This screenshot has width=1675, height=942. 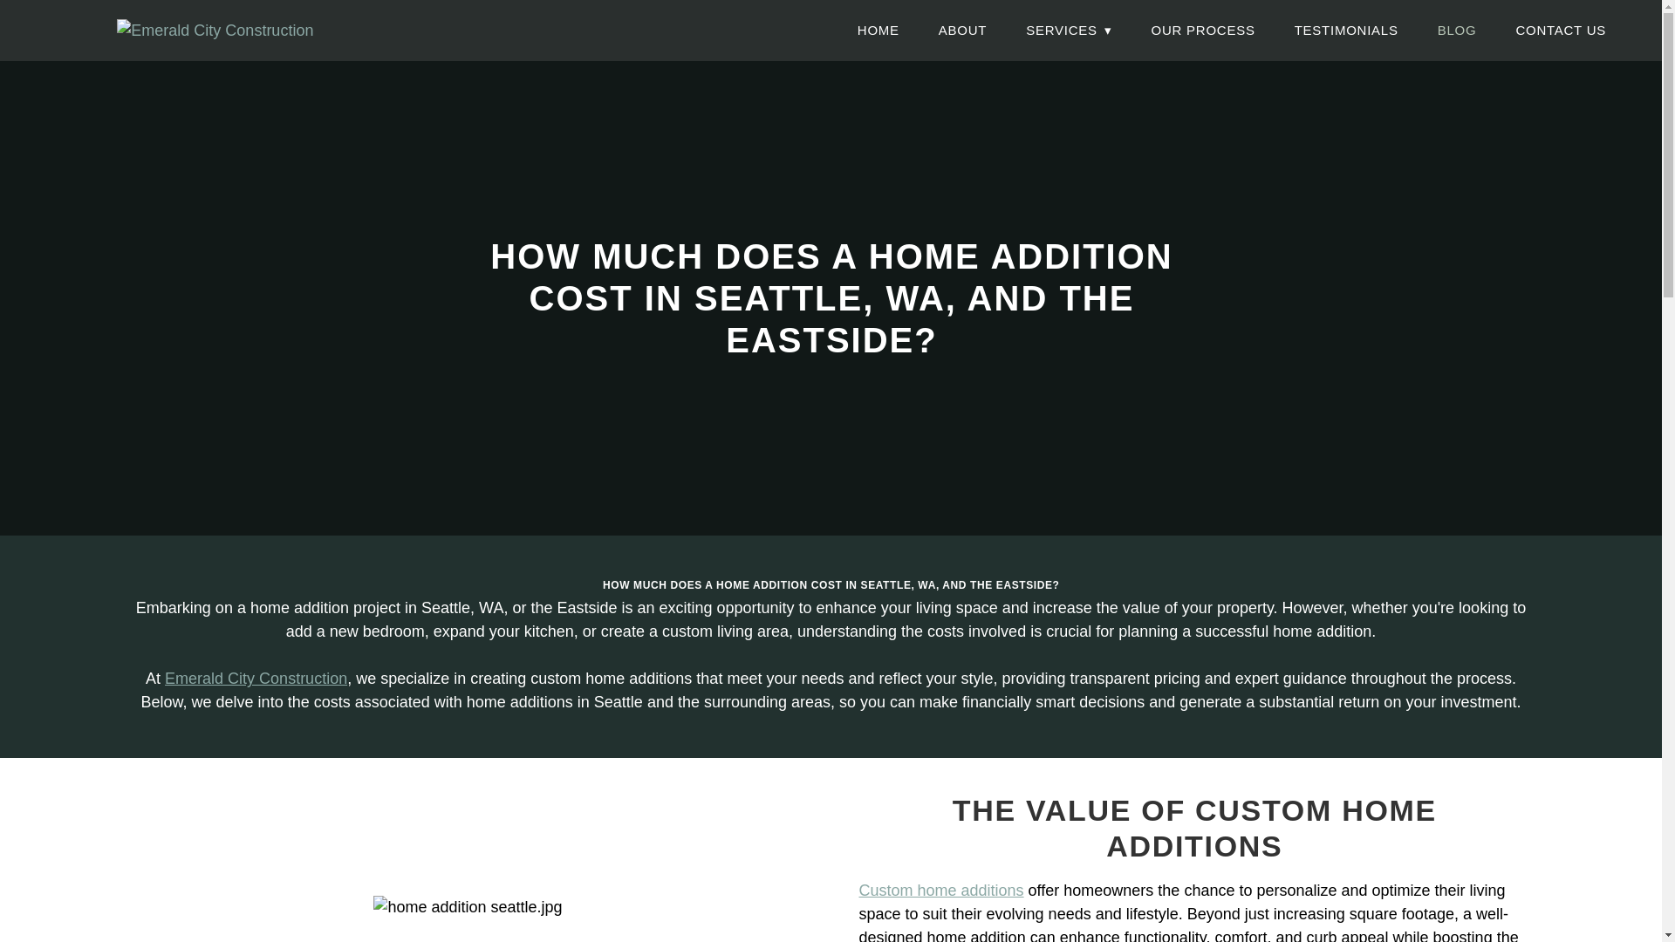 I want to click on Emerald City Construction, so click(x=222, y=30).